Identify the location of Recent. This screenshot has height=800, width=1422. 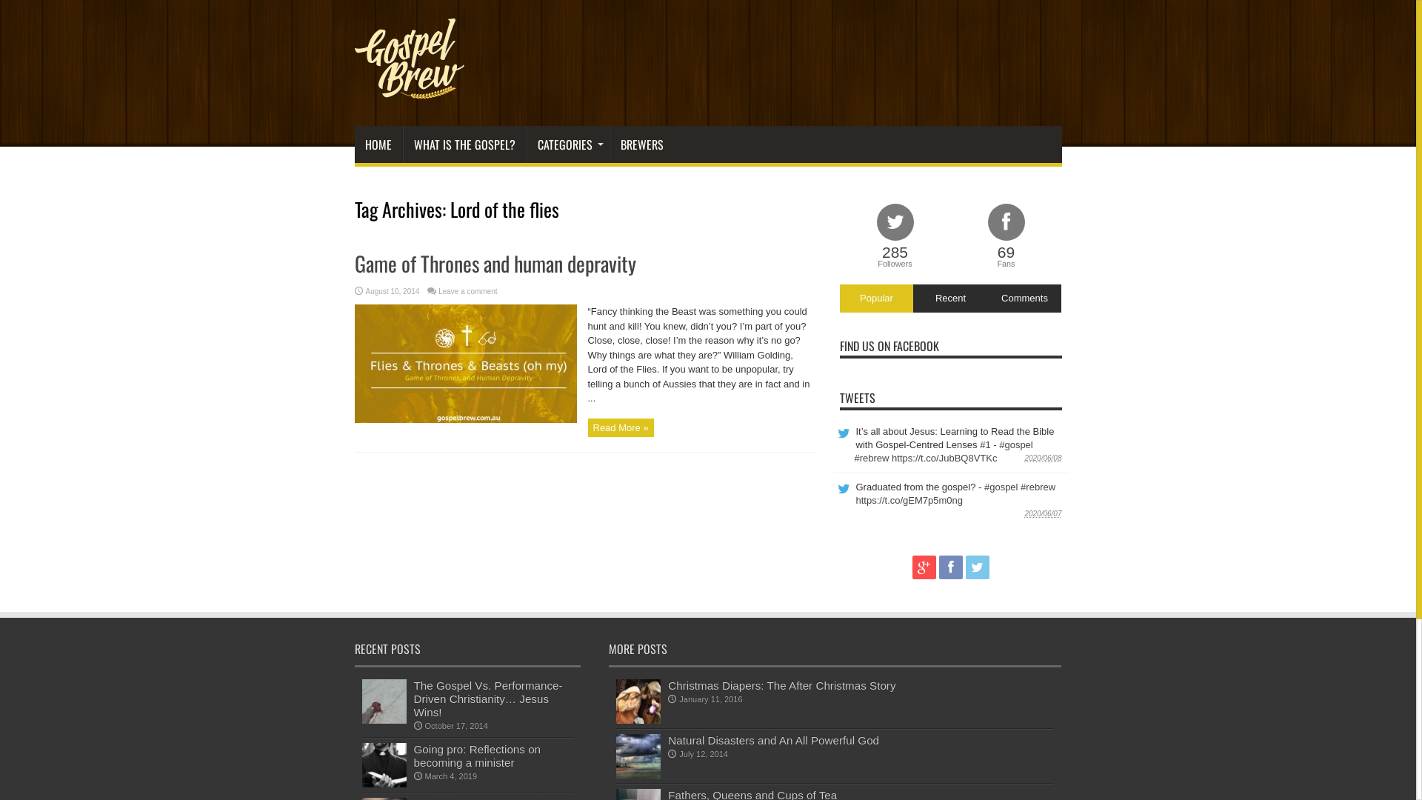
(950, 299).